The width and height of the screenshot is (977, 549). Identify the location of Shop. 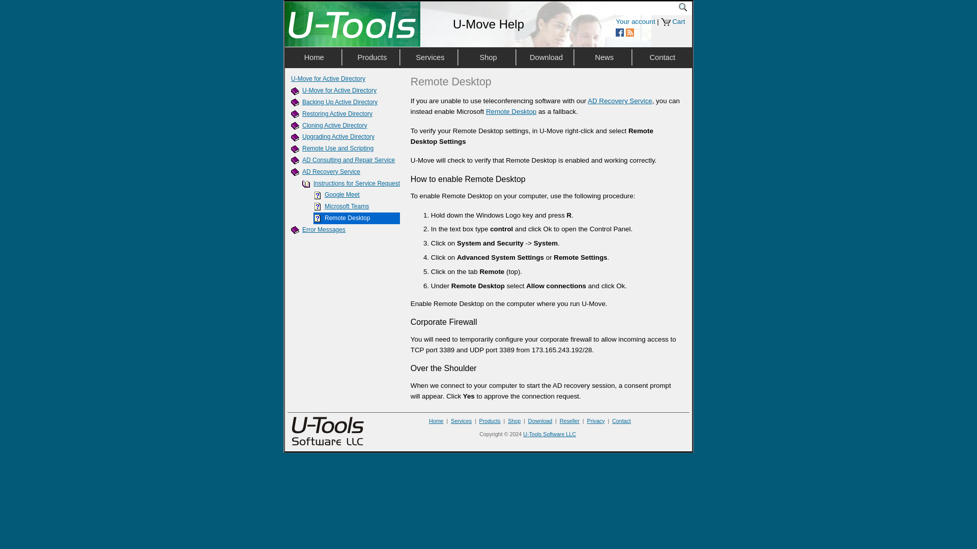
(487, 57).